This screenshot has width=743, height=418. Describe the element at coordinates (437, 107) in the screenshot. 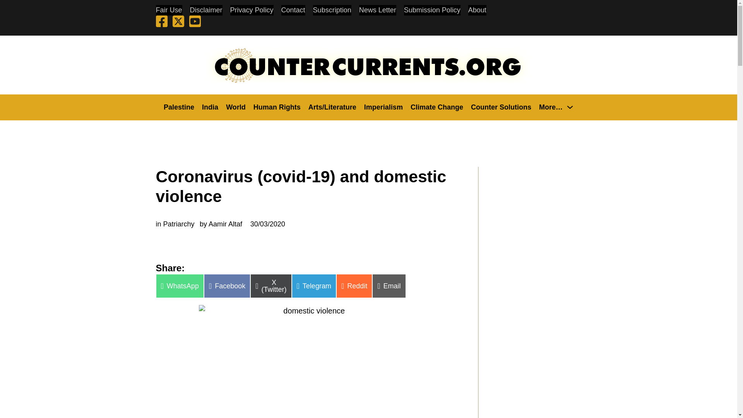

I see `Climate Change` at that location.